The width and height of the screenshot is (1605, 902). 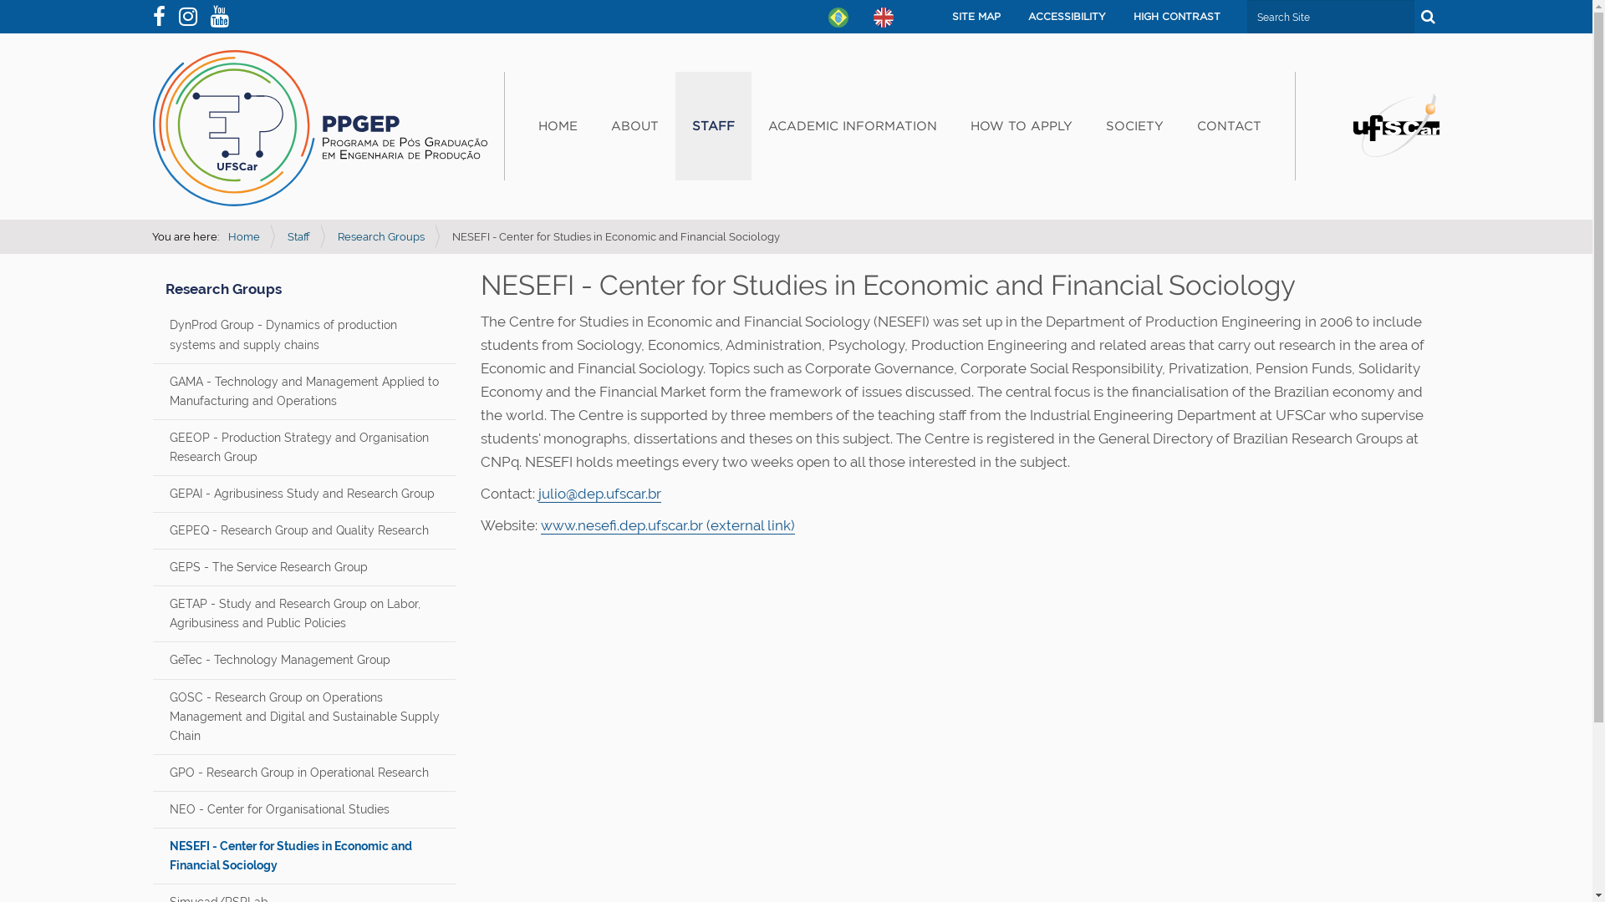 I want to click on GEPS - The Service Research Group, so click(x=304, y=567).